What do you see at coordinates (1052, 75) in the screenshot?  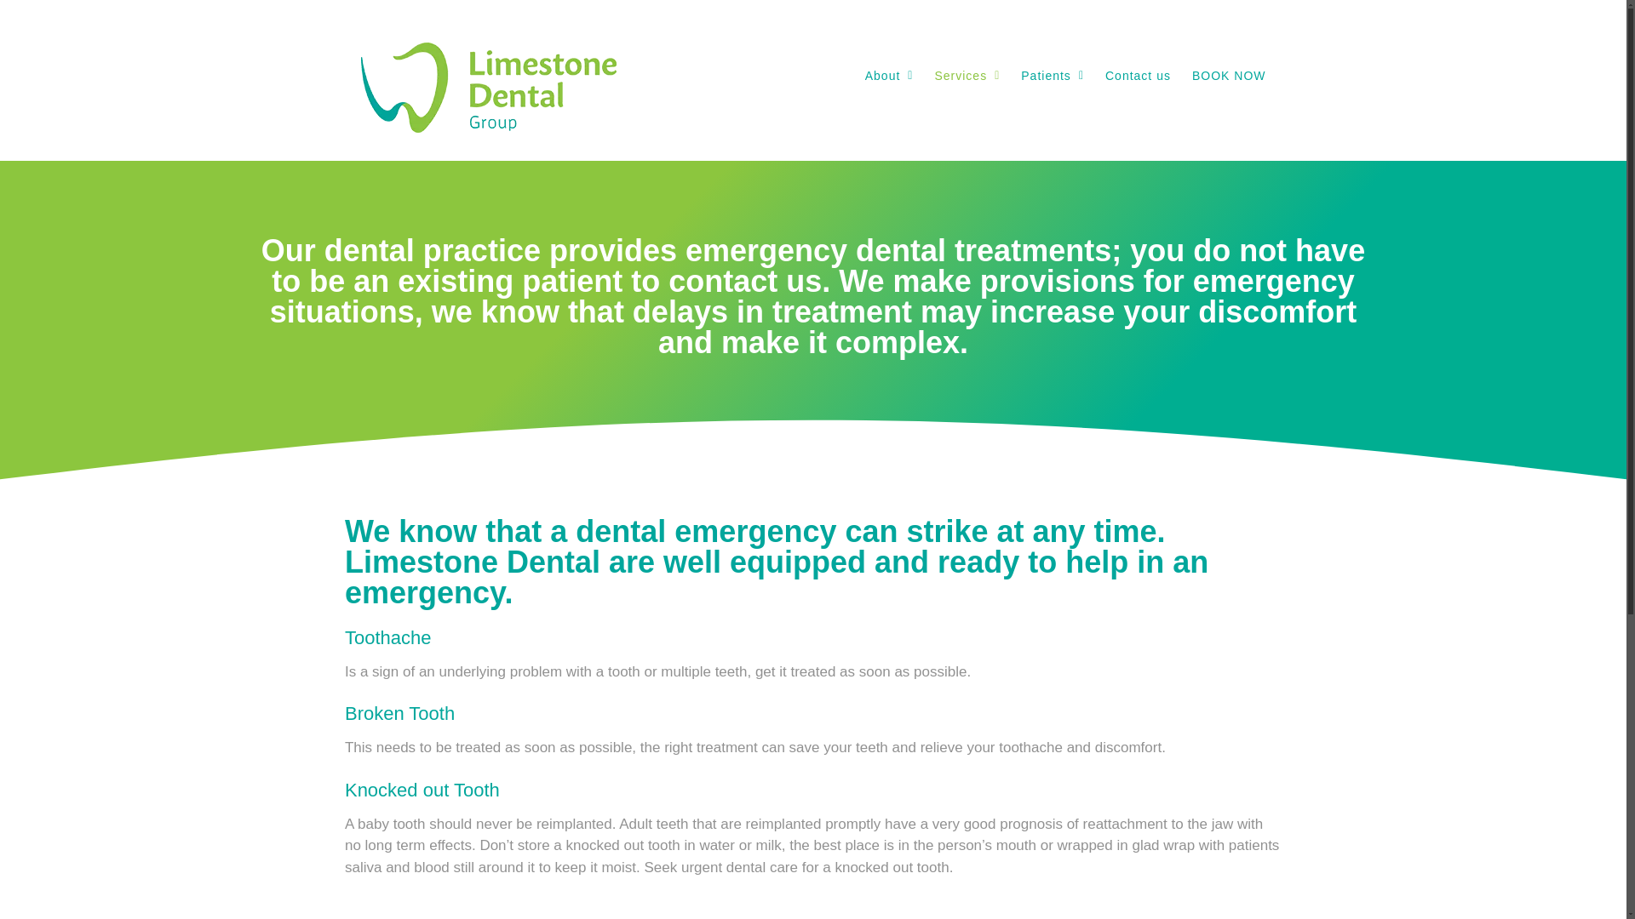 I see `Patients` at bounding box center [1052, 75].